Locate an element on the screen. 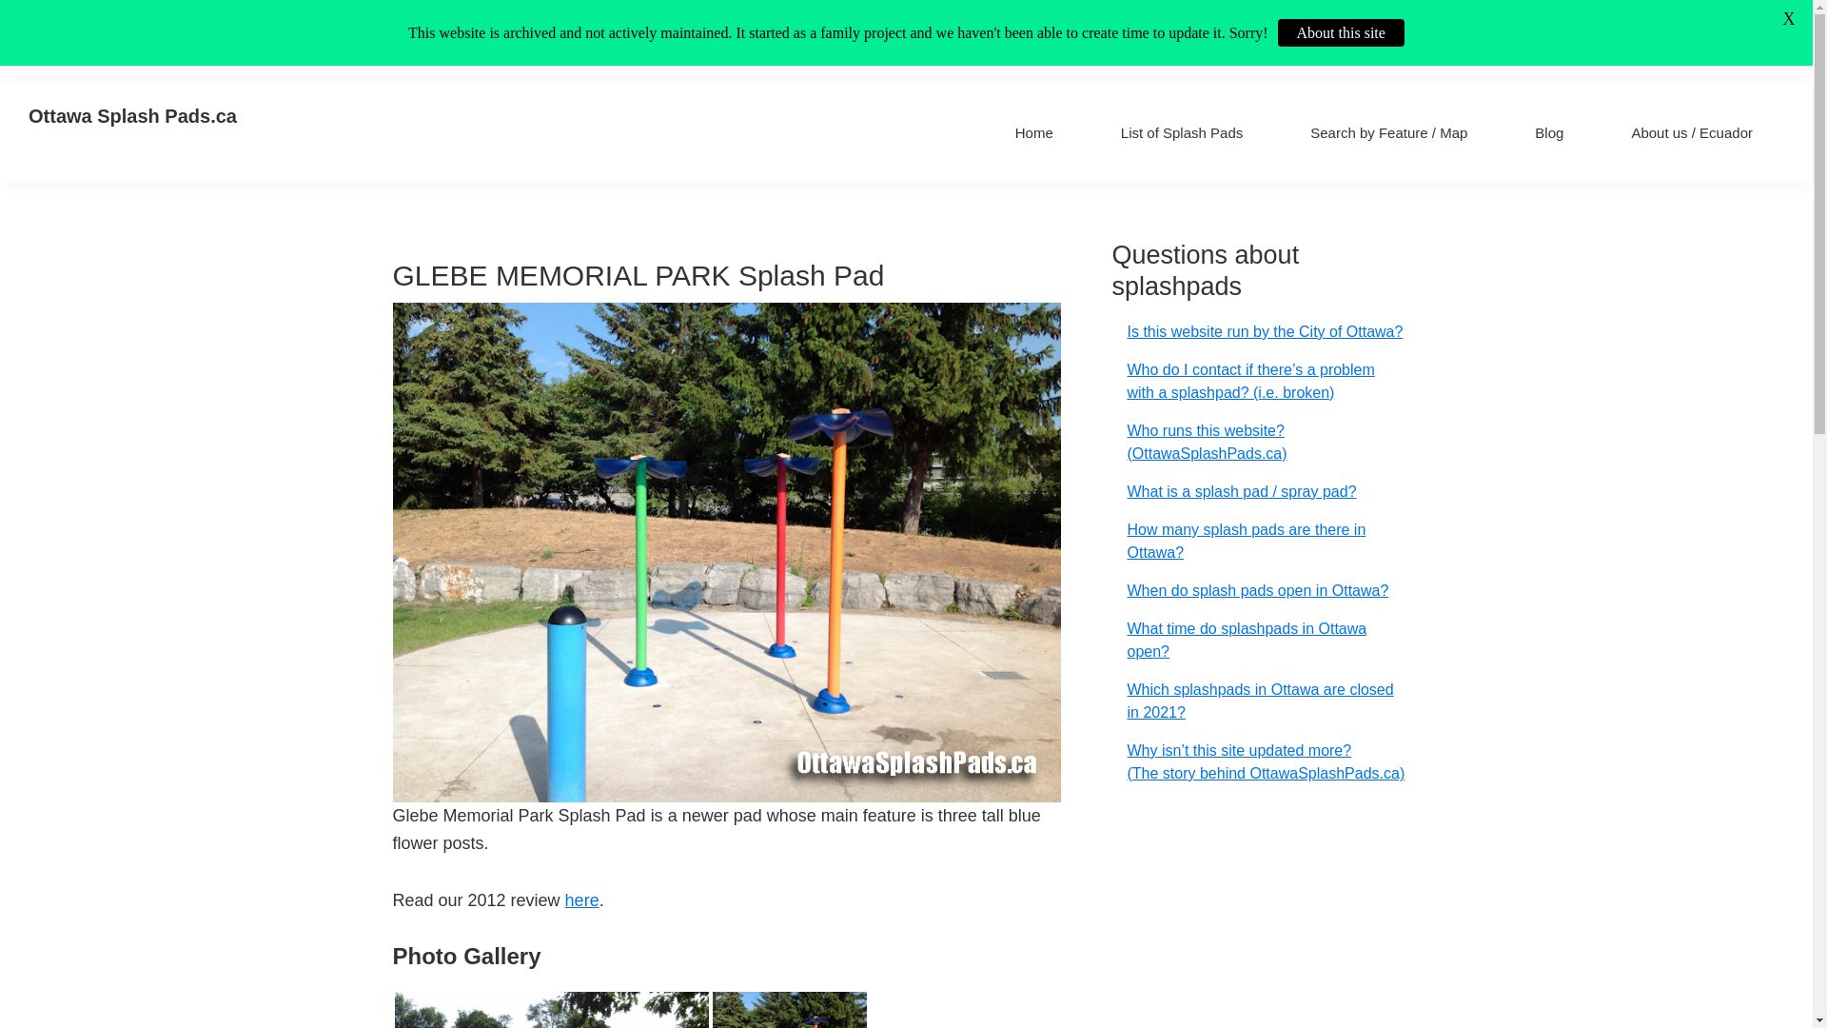 Image resolution: width=1827 pixels, height=1028 pixels. What time do splashpads in Ottawa open? is located at coordinates (1247, 640).